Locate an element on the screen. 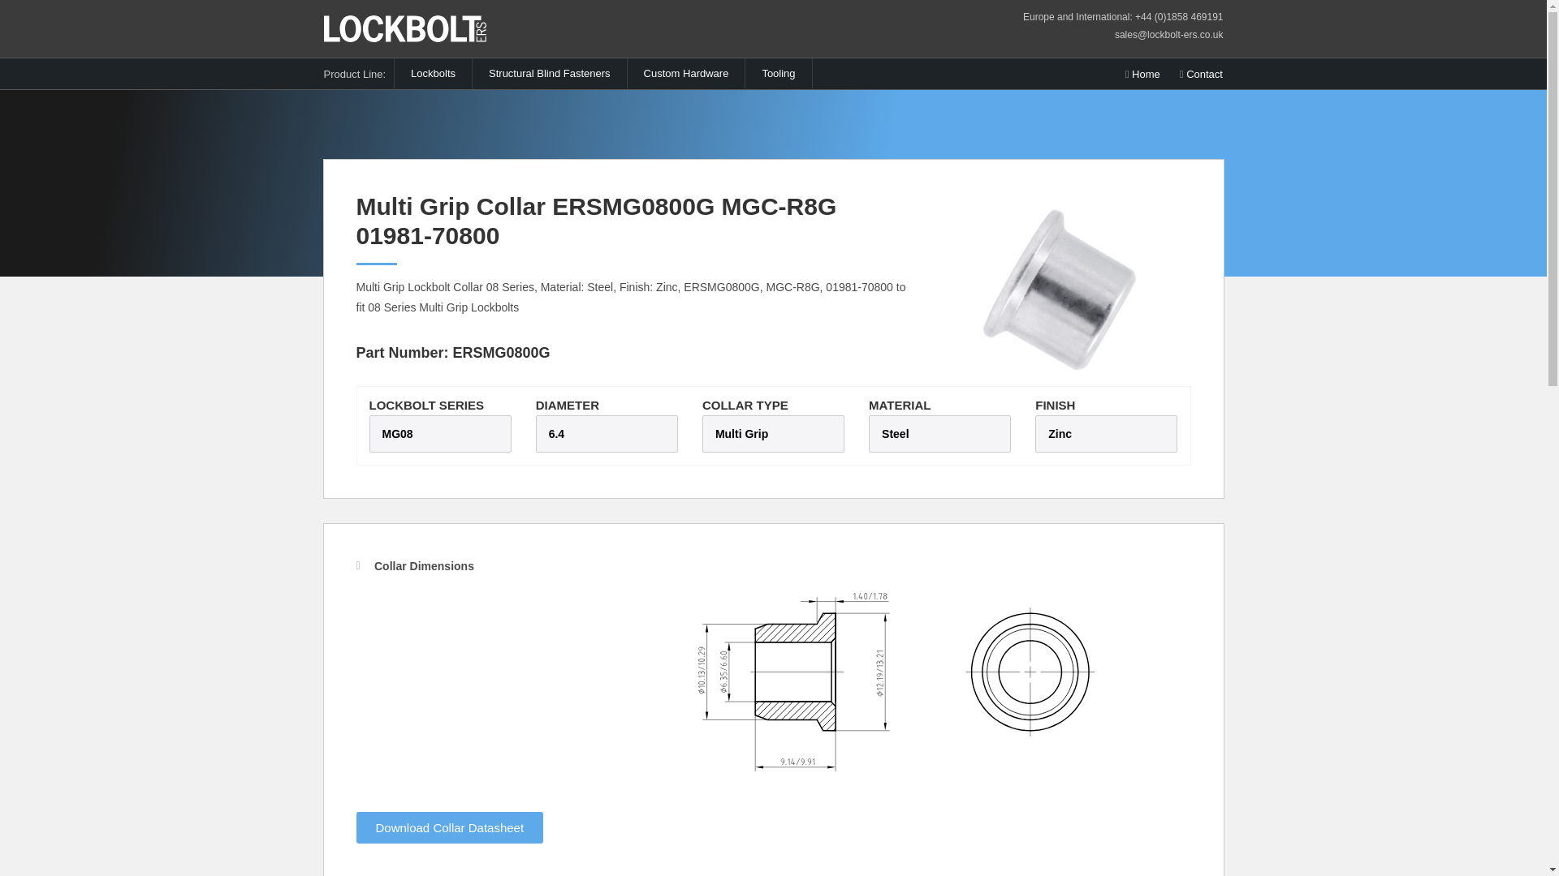 Image resolution: width=1559 pixels, height=876 pixels. Multi Grip is located at coordinates (742, 434).